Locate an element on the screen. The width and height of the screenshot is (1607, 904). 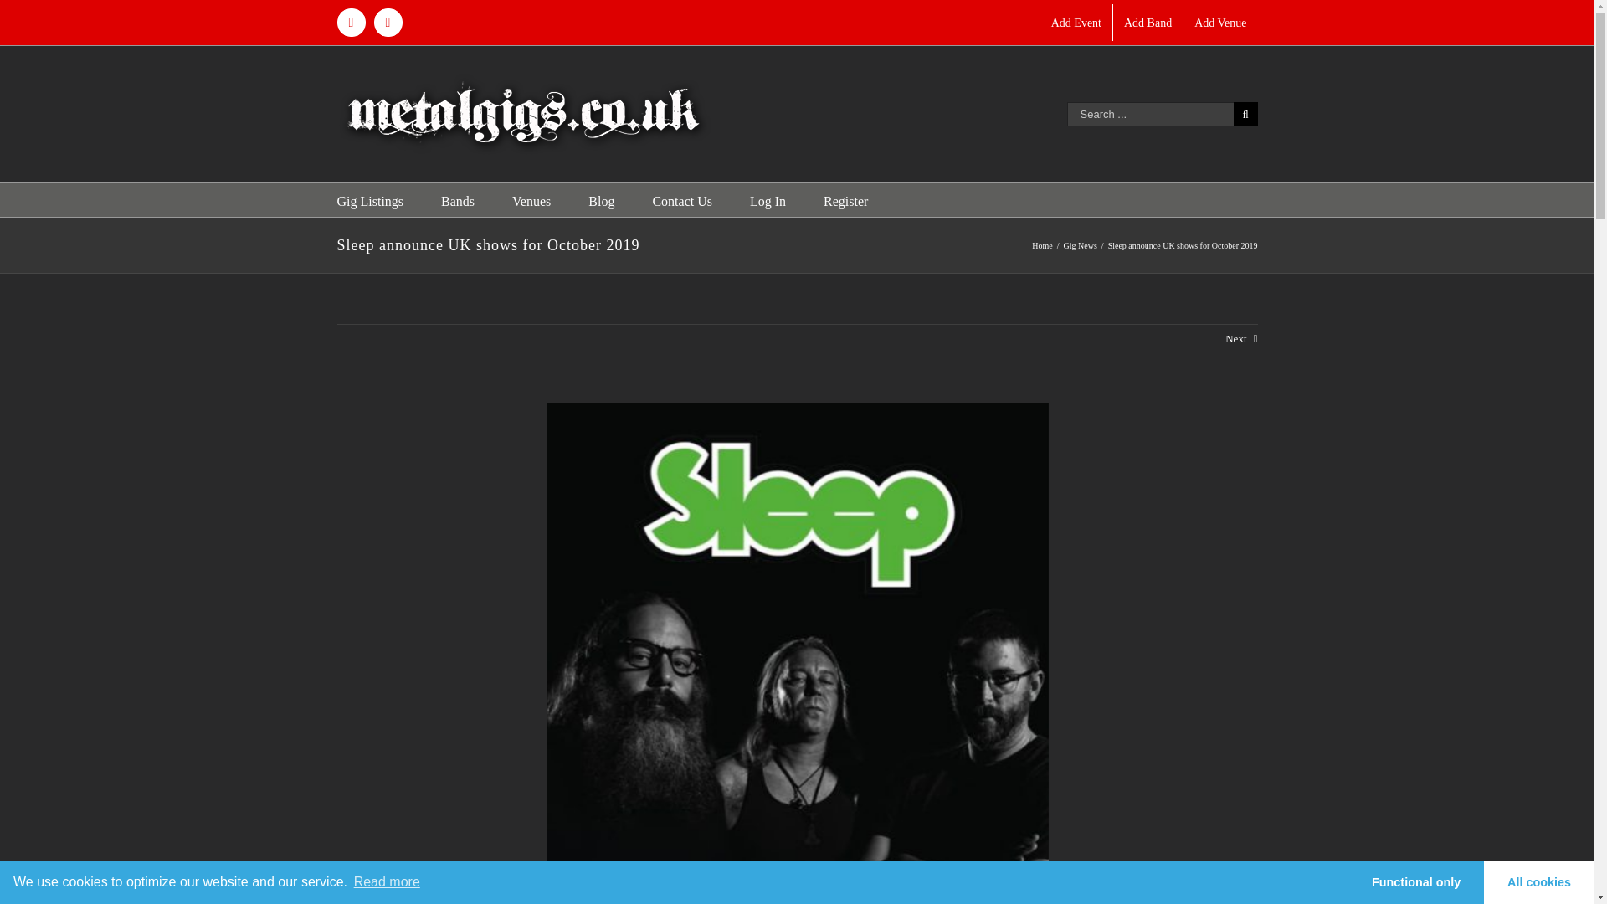
Add Event is located at coordinates (1076, 22).